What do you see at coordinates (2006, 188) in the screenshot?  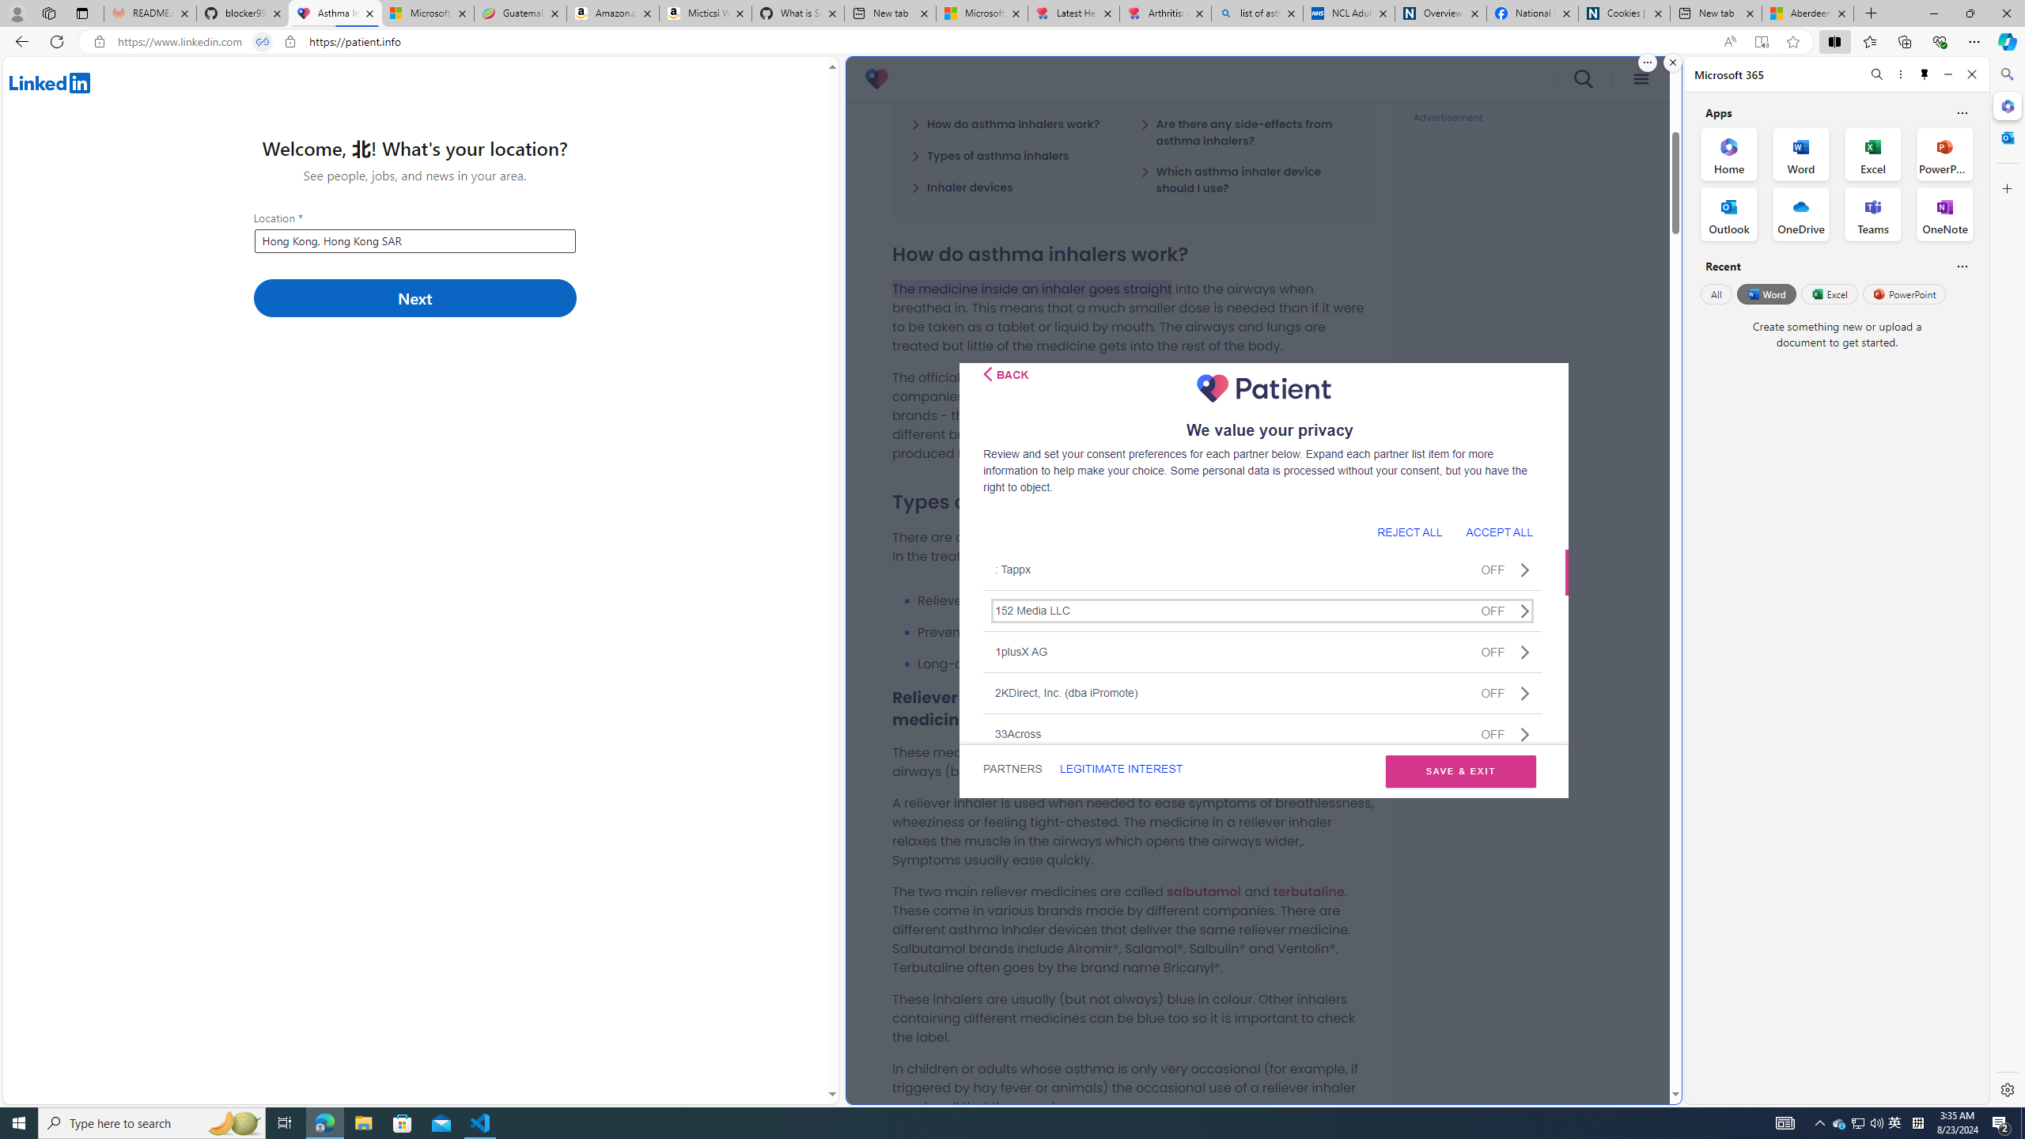 I see `Close Customize pane` at bounding box center [2006, 188].